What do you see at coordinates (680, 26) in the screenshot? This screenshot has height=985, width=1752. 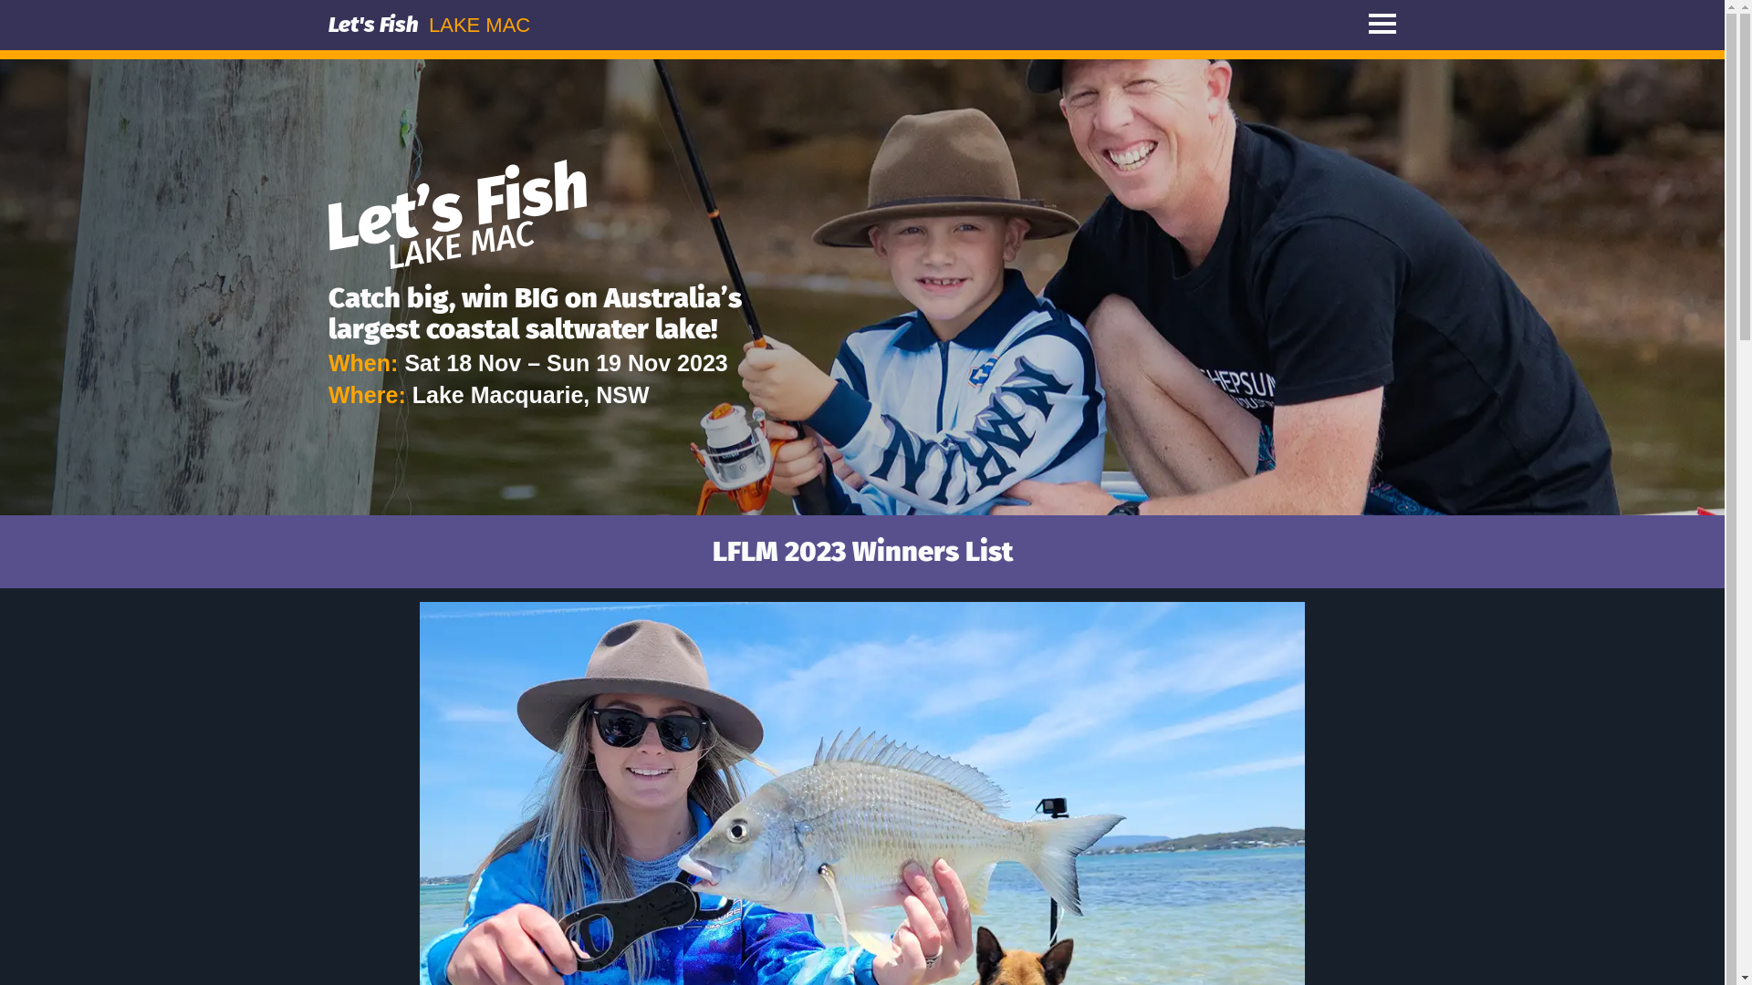 I see `Let's Fish LAKE MAC` at bounding box center [680, 26].